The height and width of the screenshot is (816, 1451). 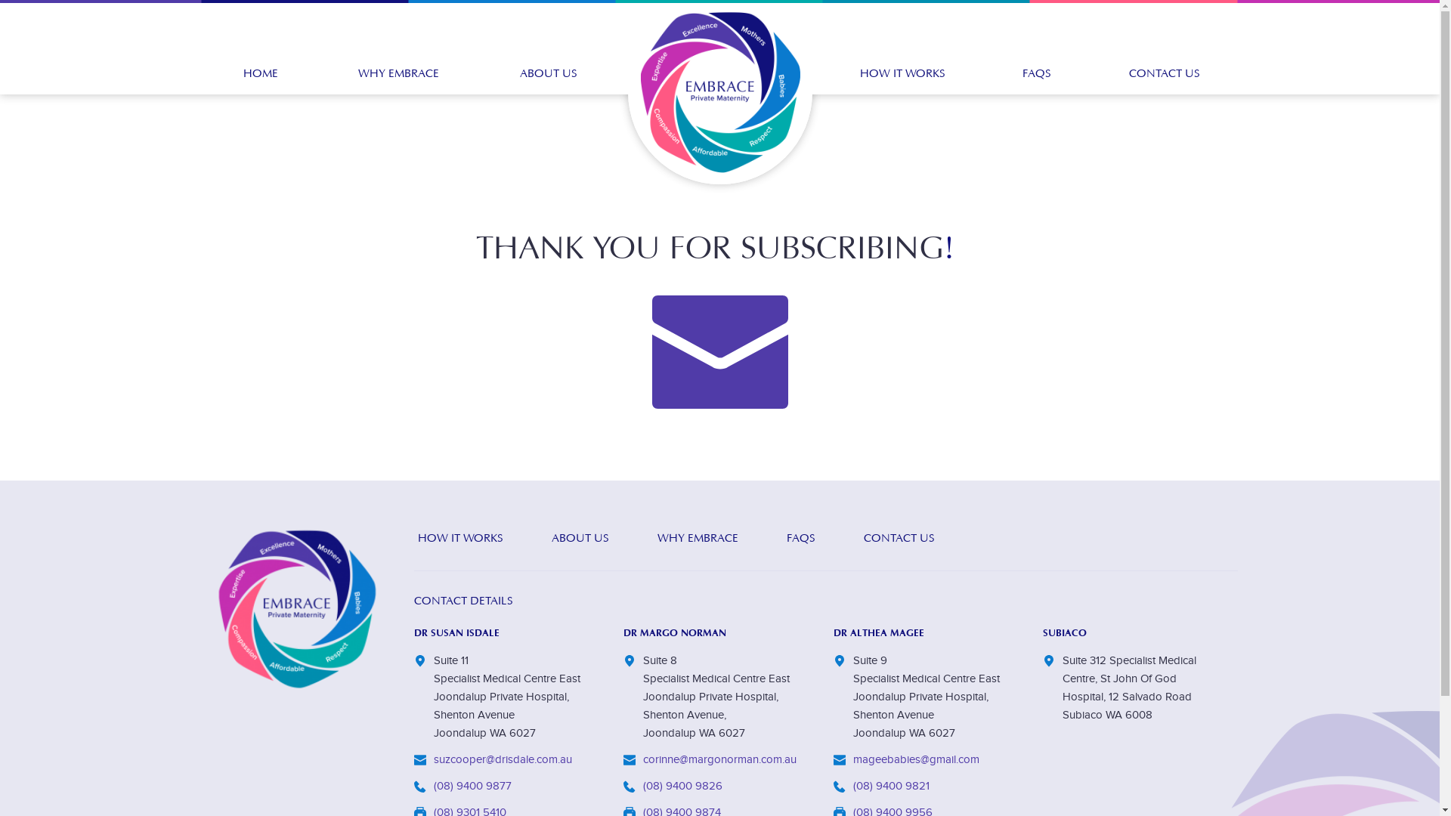 What do you see at coordinates (902, 47) in the screenshot?
I see `HOW IT WORKS` at bounding box center [902, 47].